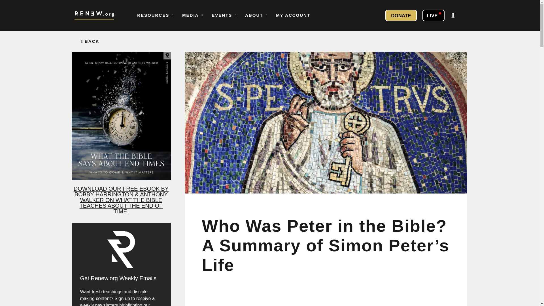 The width and height of the screenshot is (544, 306). I want to click on MEDIA, so click(192, 15).